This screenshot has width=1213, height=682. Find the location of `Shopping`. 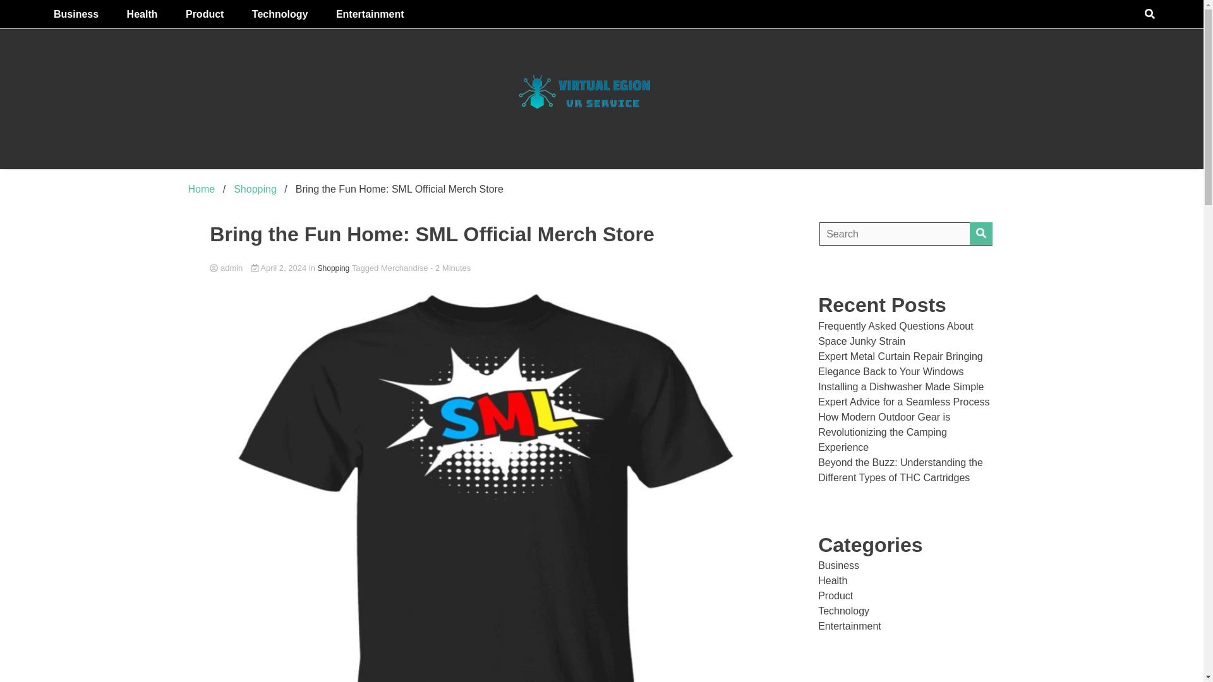

Shopping is located at coordinates (334, 268).